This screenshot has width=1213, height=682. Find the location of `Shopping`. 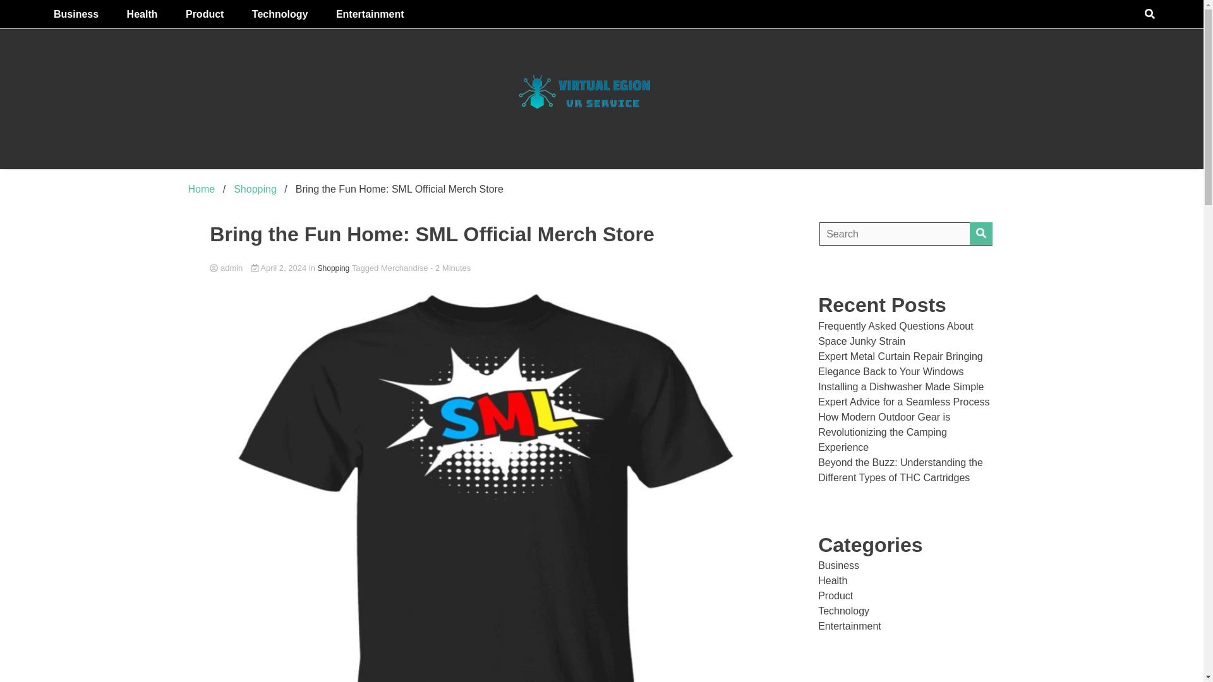

Shopping is located at coordinates (334, 268).